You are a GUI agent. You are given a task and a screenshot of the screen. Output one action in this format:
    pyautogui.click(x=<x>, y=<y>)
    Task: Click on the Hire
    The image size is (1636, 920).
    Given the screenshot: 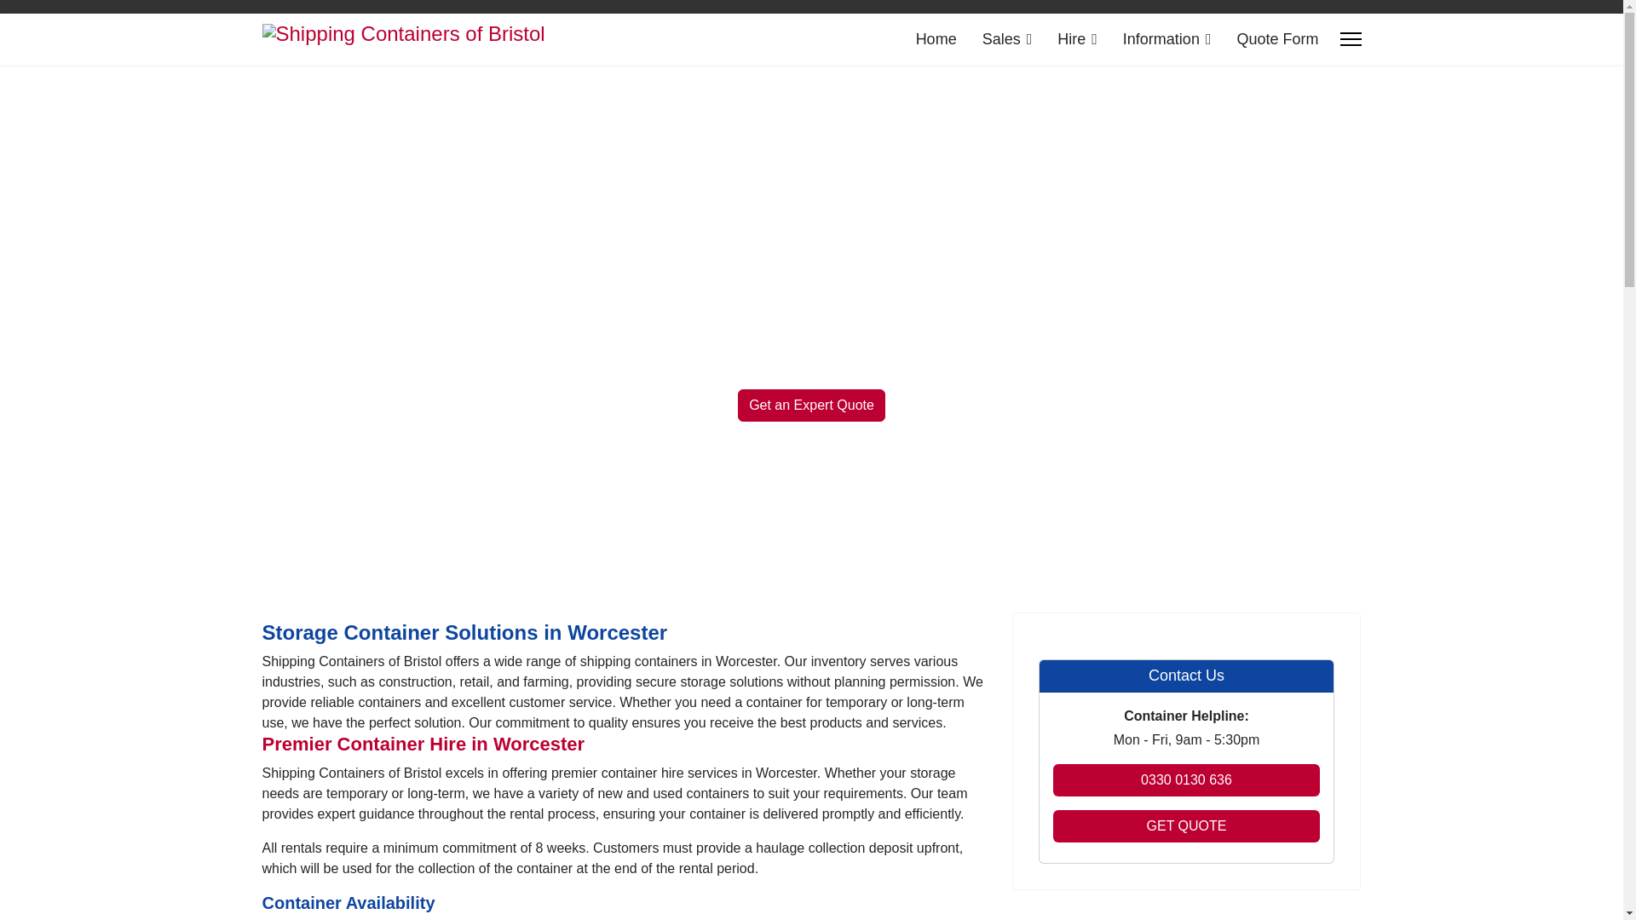 What is the action you would take?
    pyautogui.click(x=1077, y=39)
    